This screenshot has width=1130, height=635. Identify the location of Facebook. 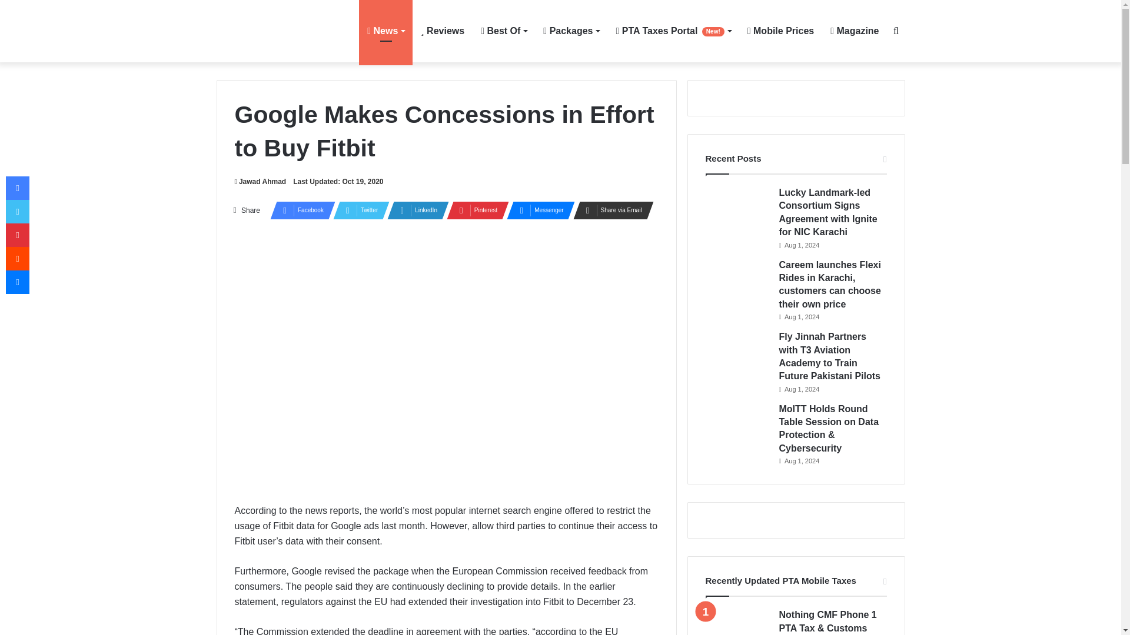
(299, 210).